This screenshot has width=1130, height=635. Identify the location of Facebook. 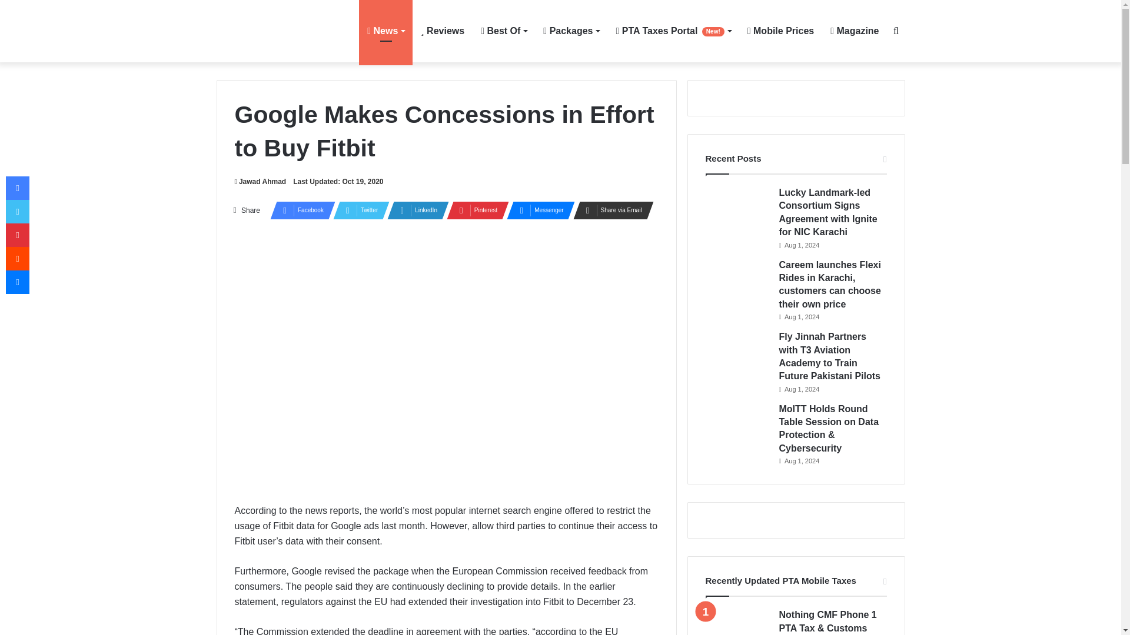
(299, 210).